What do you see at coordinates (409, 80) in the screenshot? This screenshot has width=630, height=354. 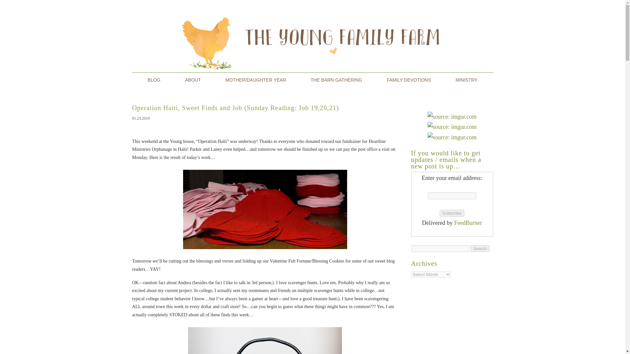 I see `FAMILY DEVOTIONS` at bounding box center [409, 80].